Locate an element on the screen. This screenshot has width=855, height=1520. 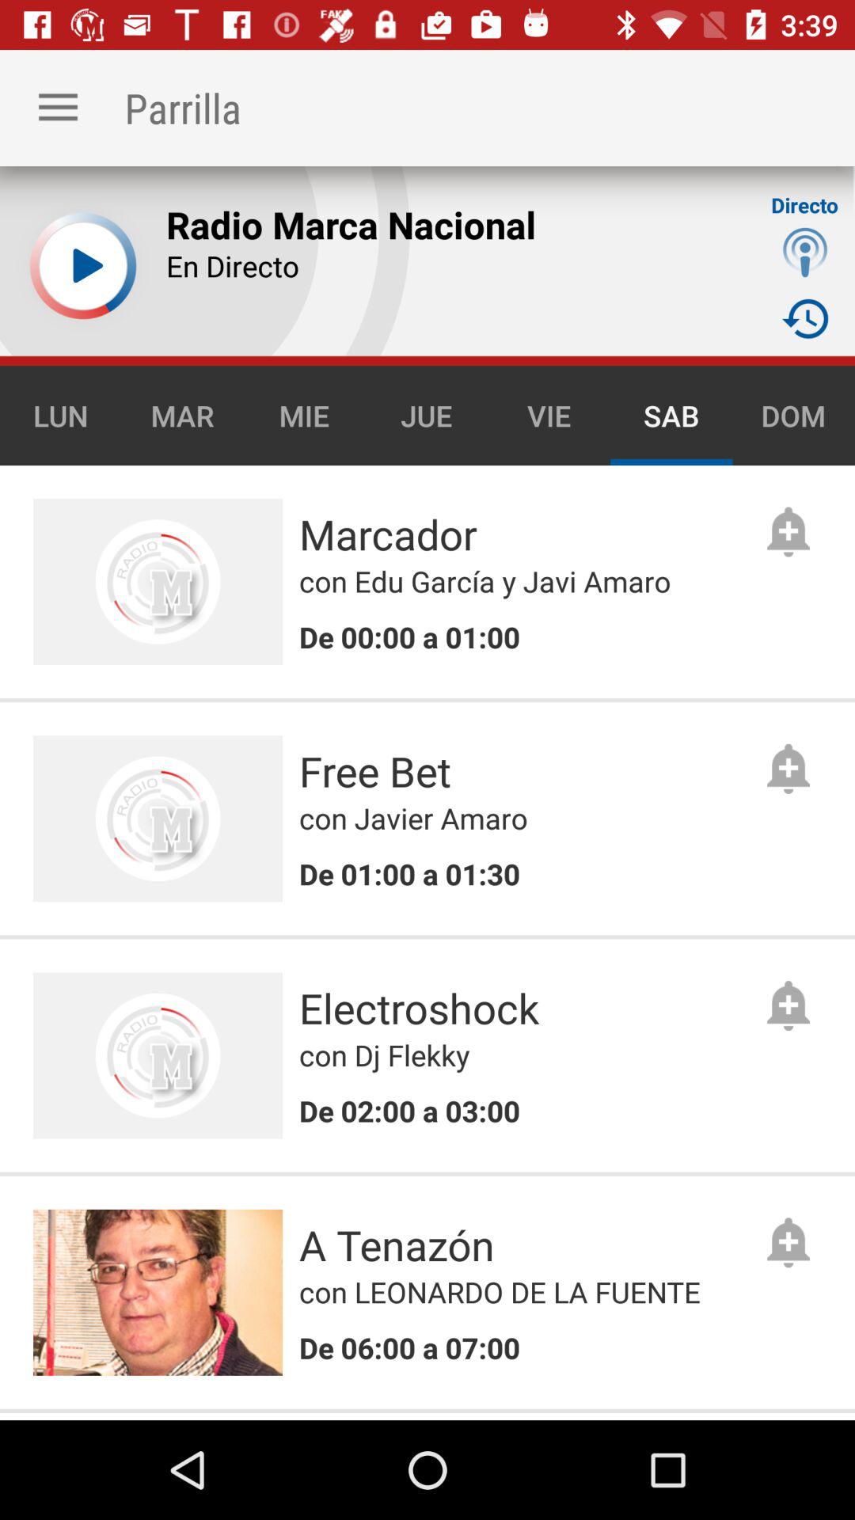
click on grey icon next to text free bet is located at coordinates (788, 769).